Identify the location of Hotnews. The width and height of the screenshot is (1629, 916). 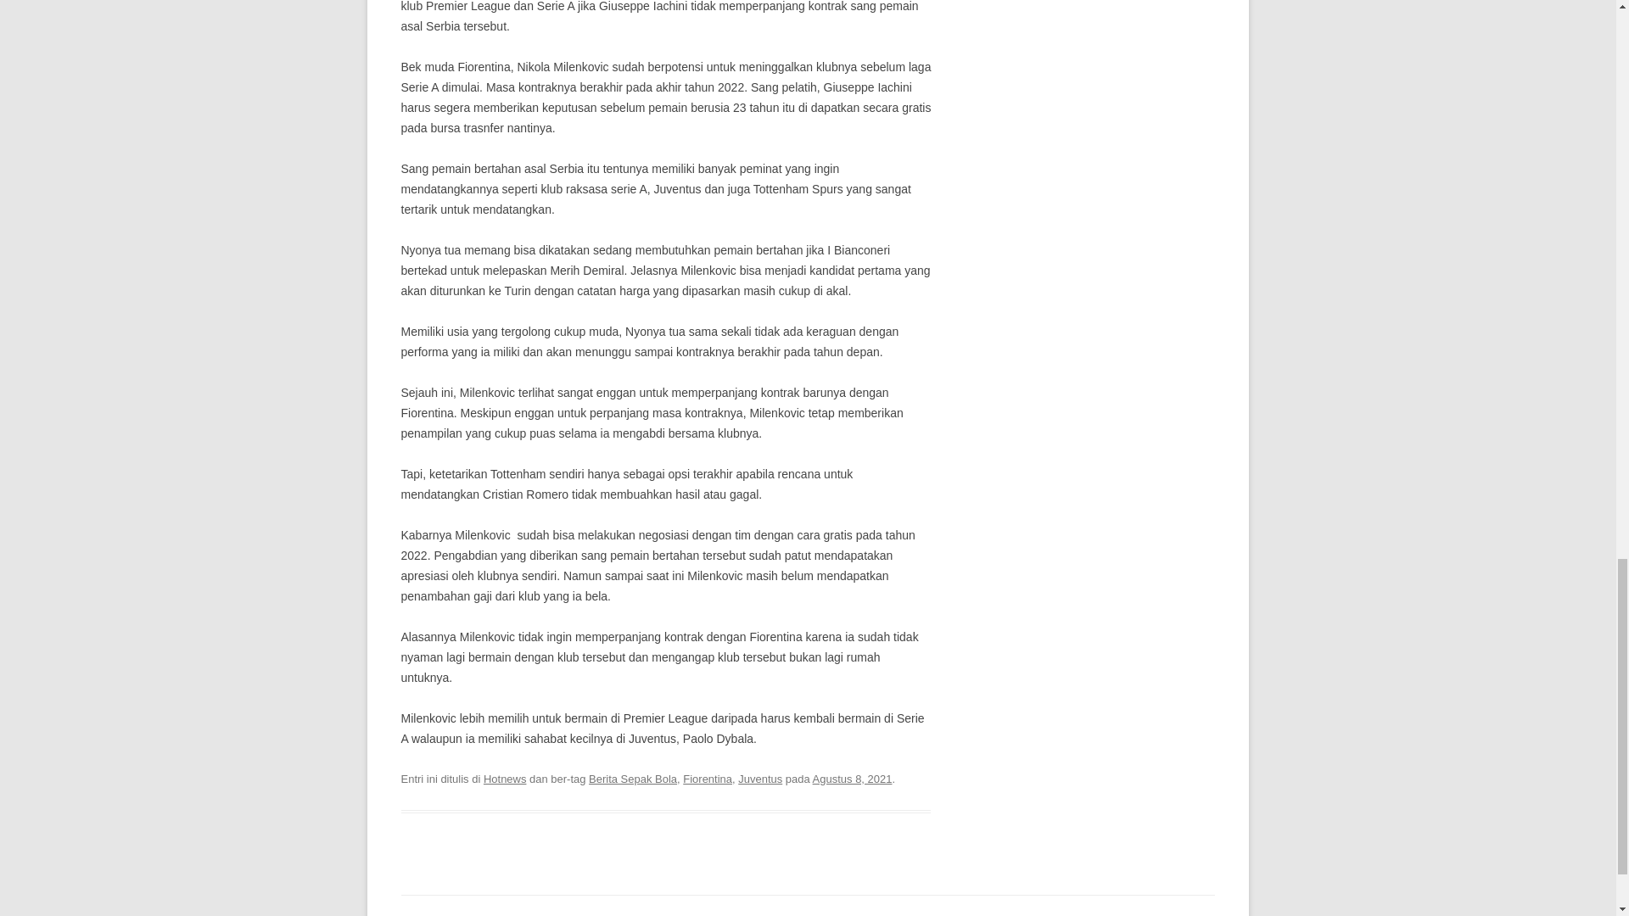
(505, 779).